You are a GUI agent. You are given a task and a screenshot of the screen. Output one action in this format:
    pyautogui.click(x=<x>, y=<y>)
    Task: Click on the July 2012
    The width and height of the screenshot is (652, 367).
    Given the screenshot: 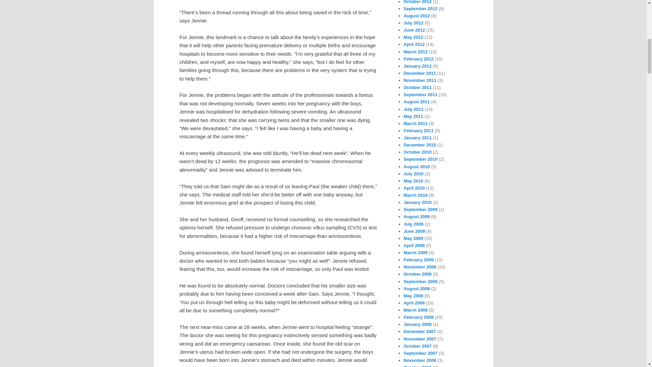 What is the action you would take?
    pyautogui.click(x=413, y=23)
    